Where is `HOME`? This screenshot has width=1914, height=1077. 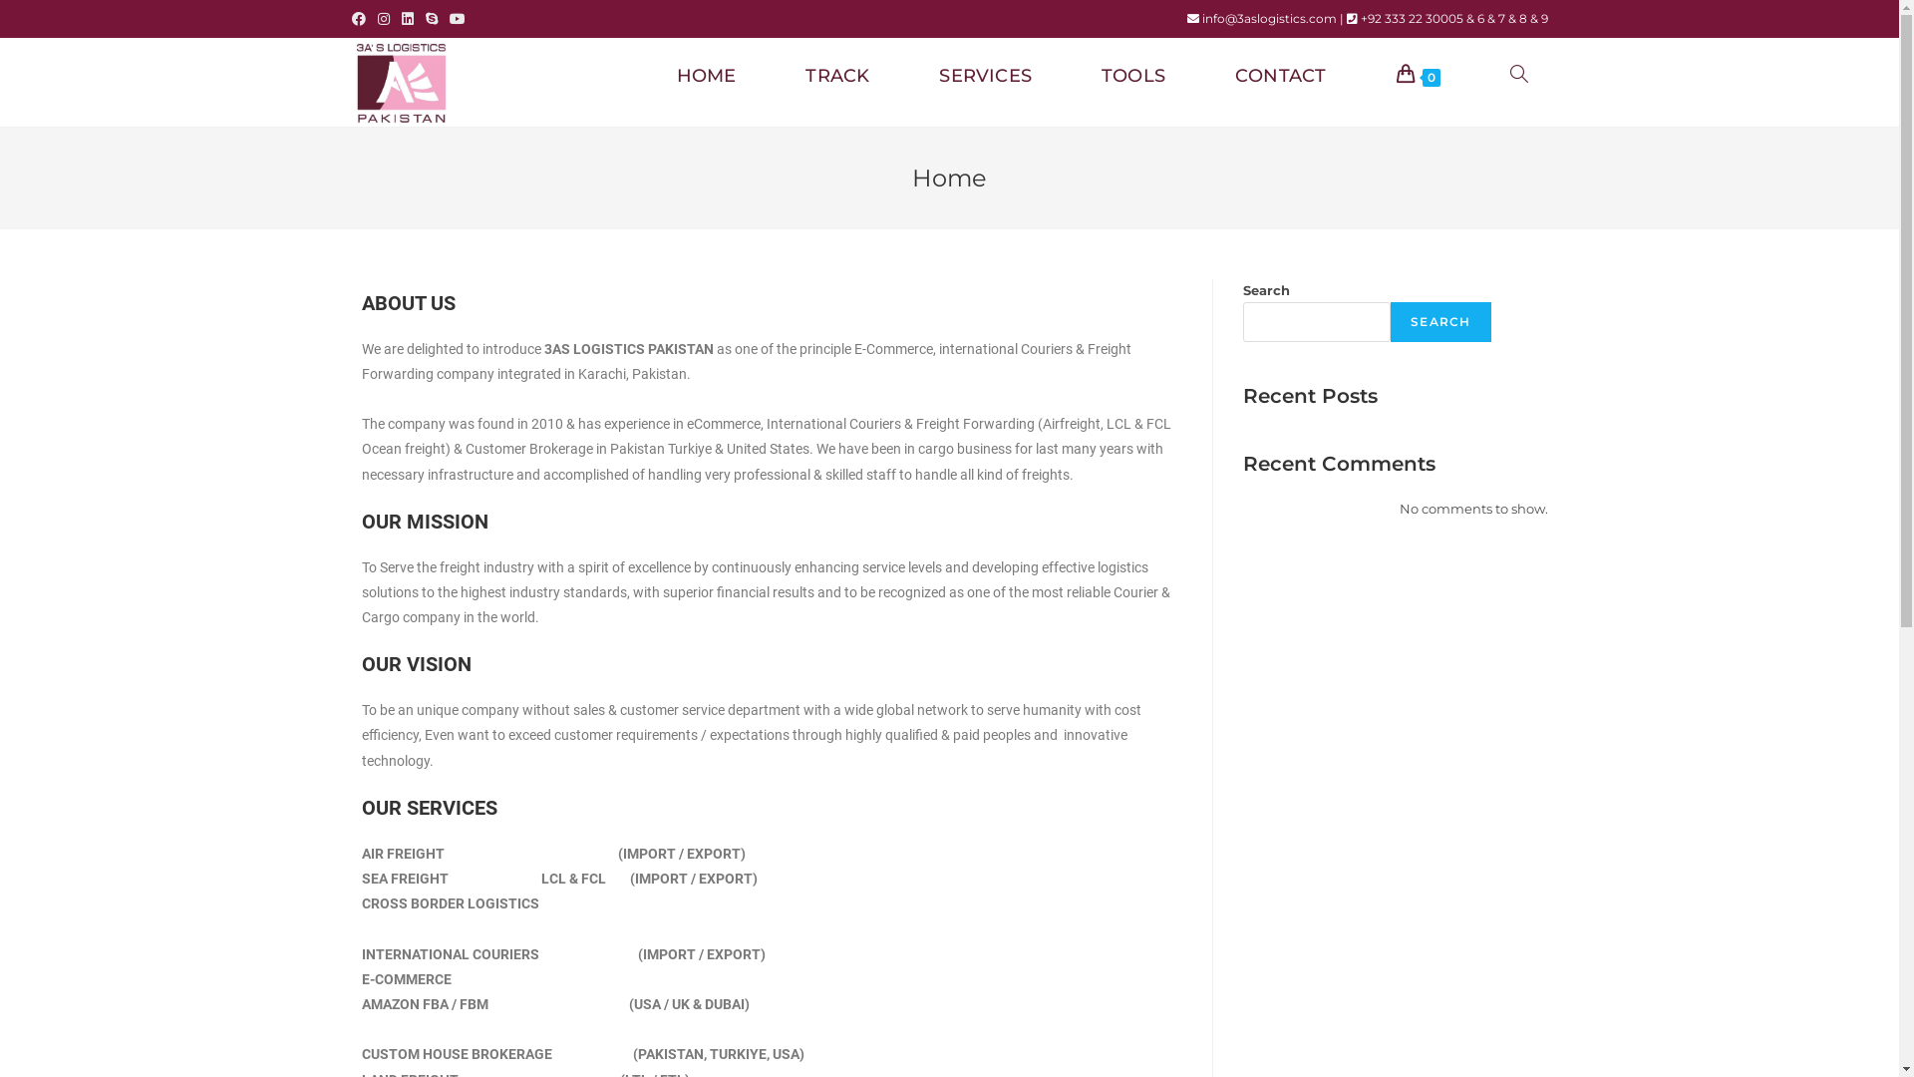
HOME is located at coordinates (707, 76).